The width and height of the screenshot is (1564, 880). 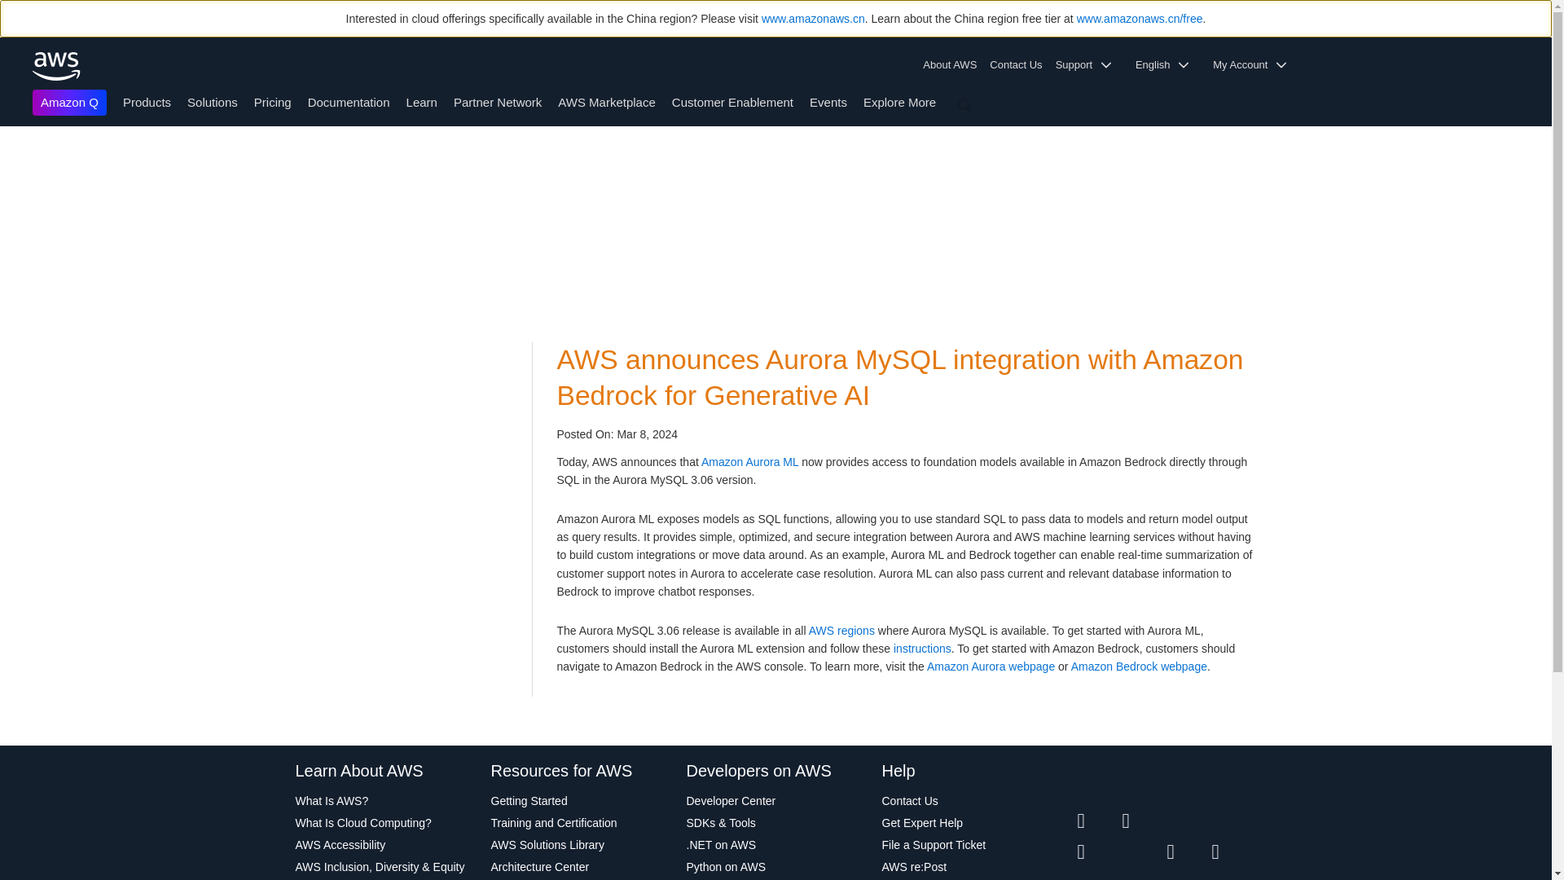 What do you see at coordinates (57, 66) in the screenshot?
I see `Click here to return to Amazon Web Services homepage` at bounding box center [57, 66].